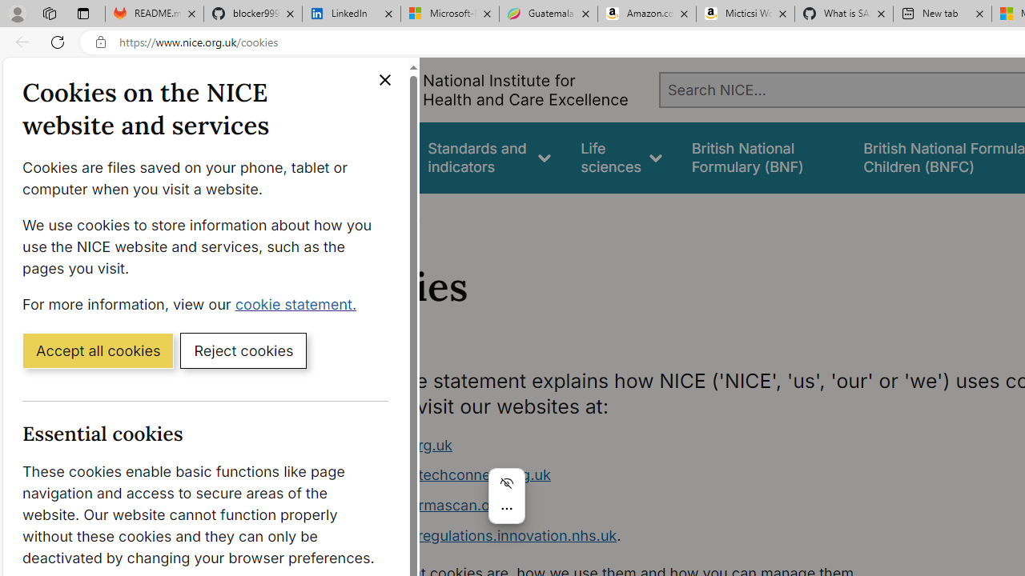 The width and height of the screenshot is (1025, 576). I want to click on www.ukpharmascan.org.uk, so click(431, 505).